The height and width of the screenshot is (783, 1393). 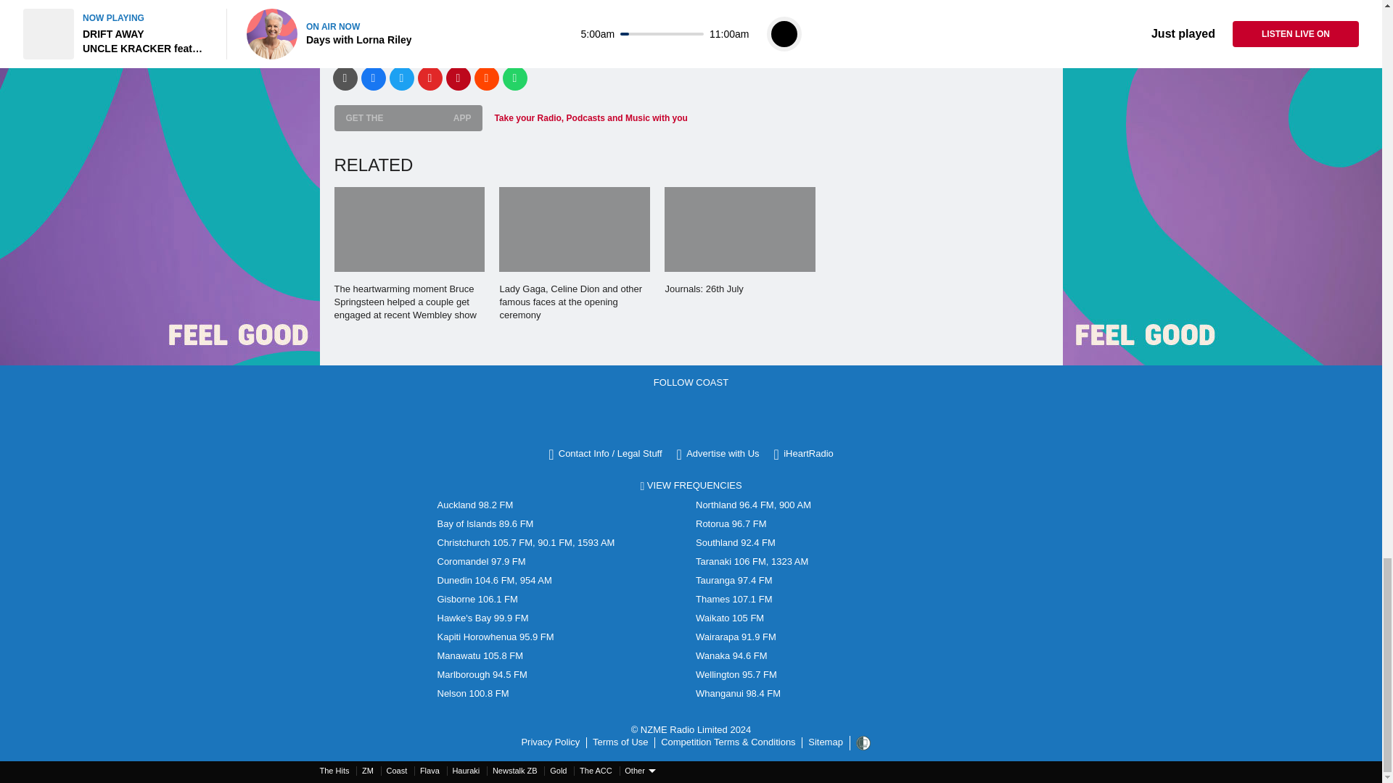 I want to click on Share with facebook, so click(x=373, y=78).